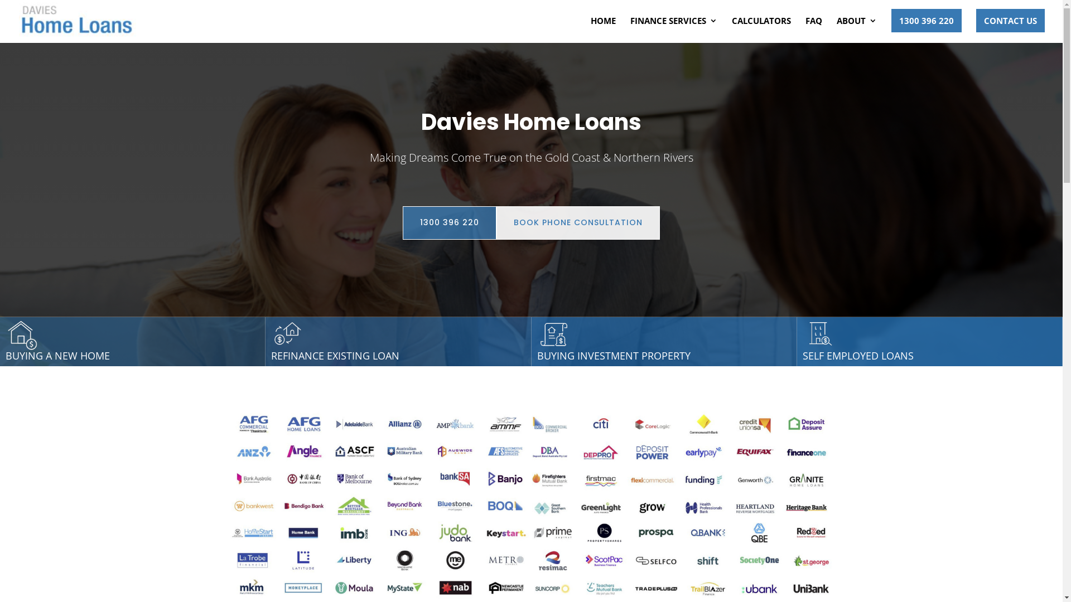 This screenshot has width=1071, height=602. What do you see at coordinates (578, 223) in the screenshot?
I see `BOOK PHONE CONSULTATION` at bounding box center [578, 223].